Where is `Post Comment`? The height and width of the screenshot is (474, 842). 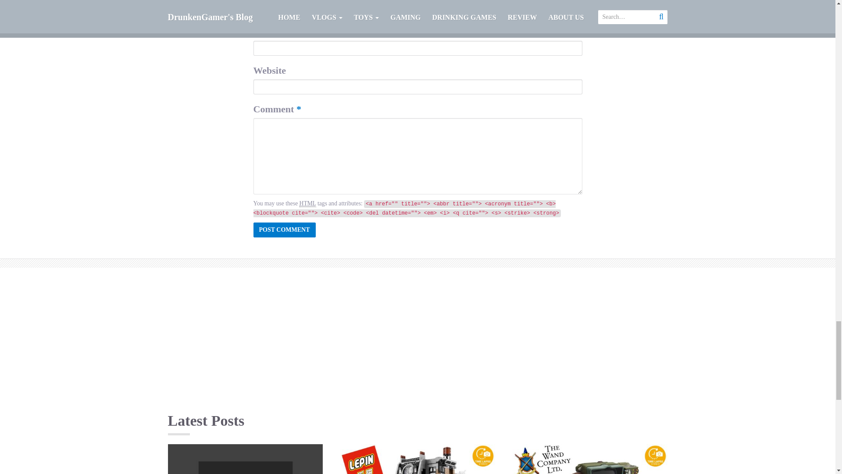
Post Comment is located at coordinates (284, 230).